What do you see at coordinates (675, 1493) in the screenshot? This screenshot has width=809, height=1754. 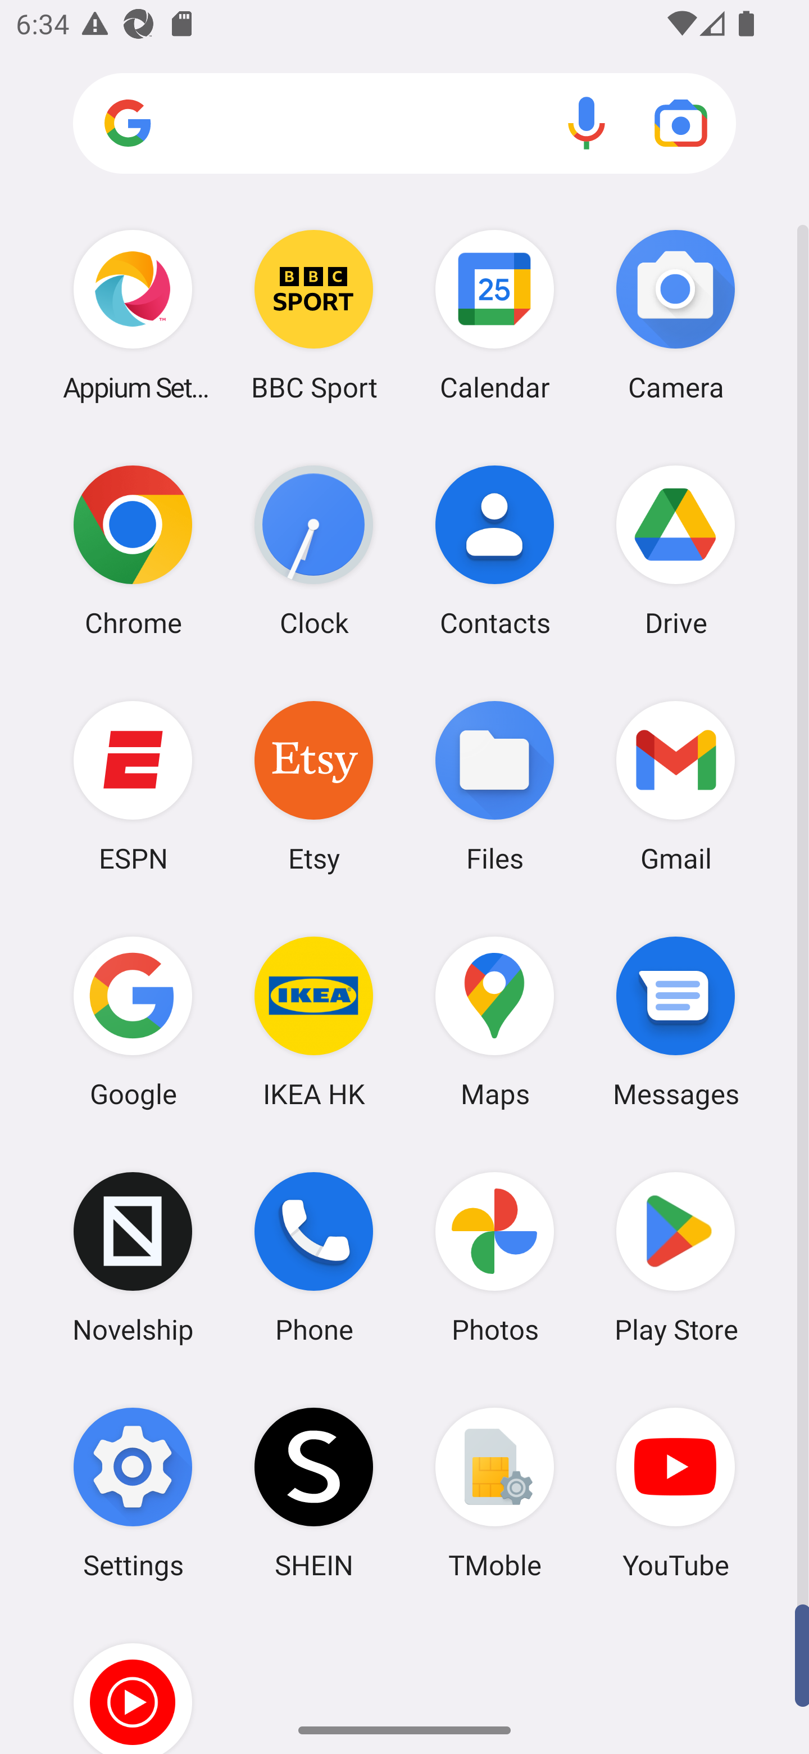 I see `YouTube` at bounding box center [675, 1493].